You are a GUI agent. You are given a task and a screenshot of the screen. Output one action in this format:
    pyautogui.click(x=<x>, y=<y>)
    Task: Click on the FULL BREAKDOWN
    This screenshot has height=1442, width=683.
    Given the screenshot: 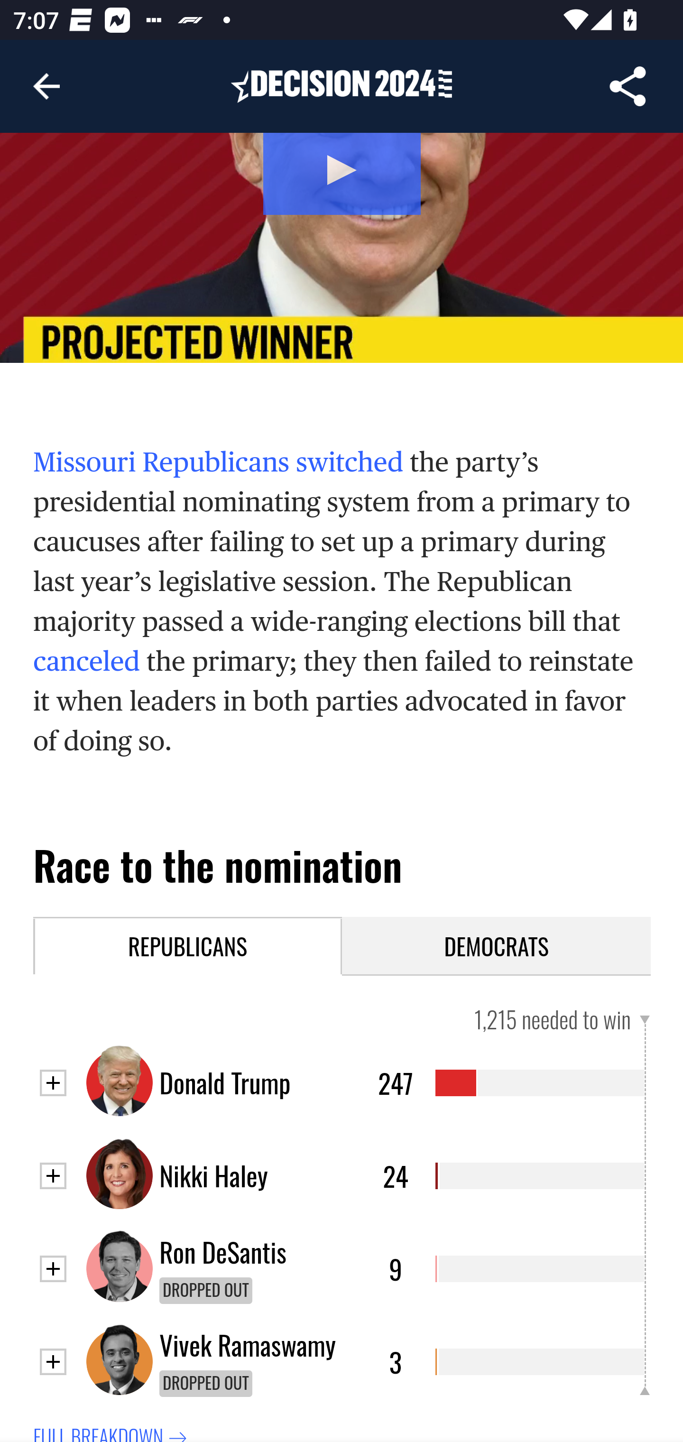 What is the action you would take?
    pyautogui.click(x=112, y=1432)
    